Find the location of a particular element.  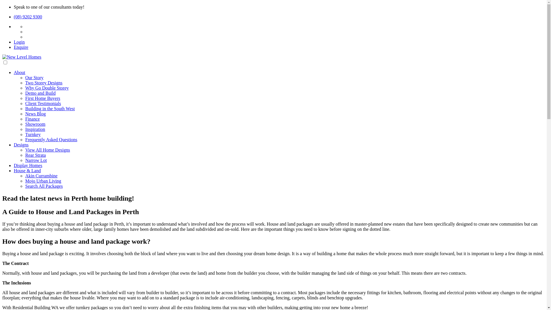

View All Home Designs is located at coordinates (48, 150).